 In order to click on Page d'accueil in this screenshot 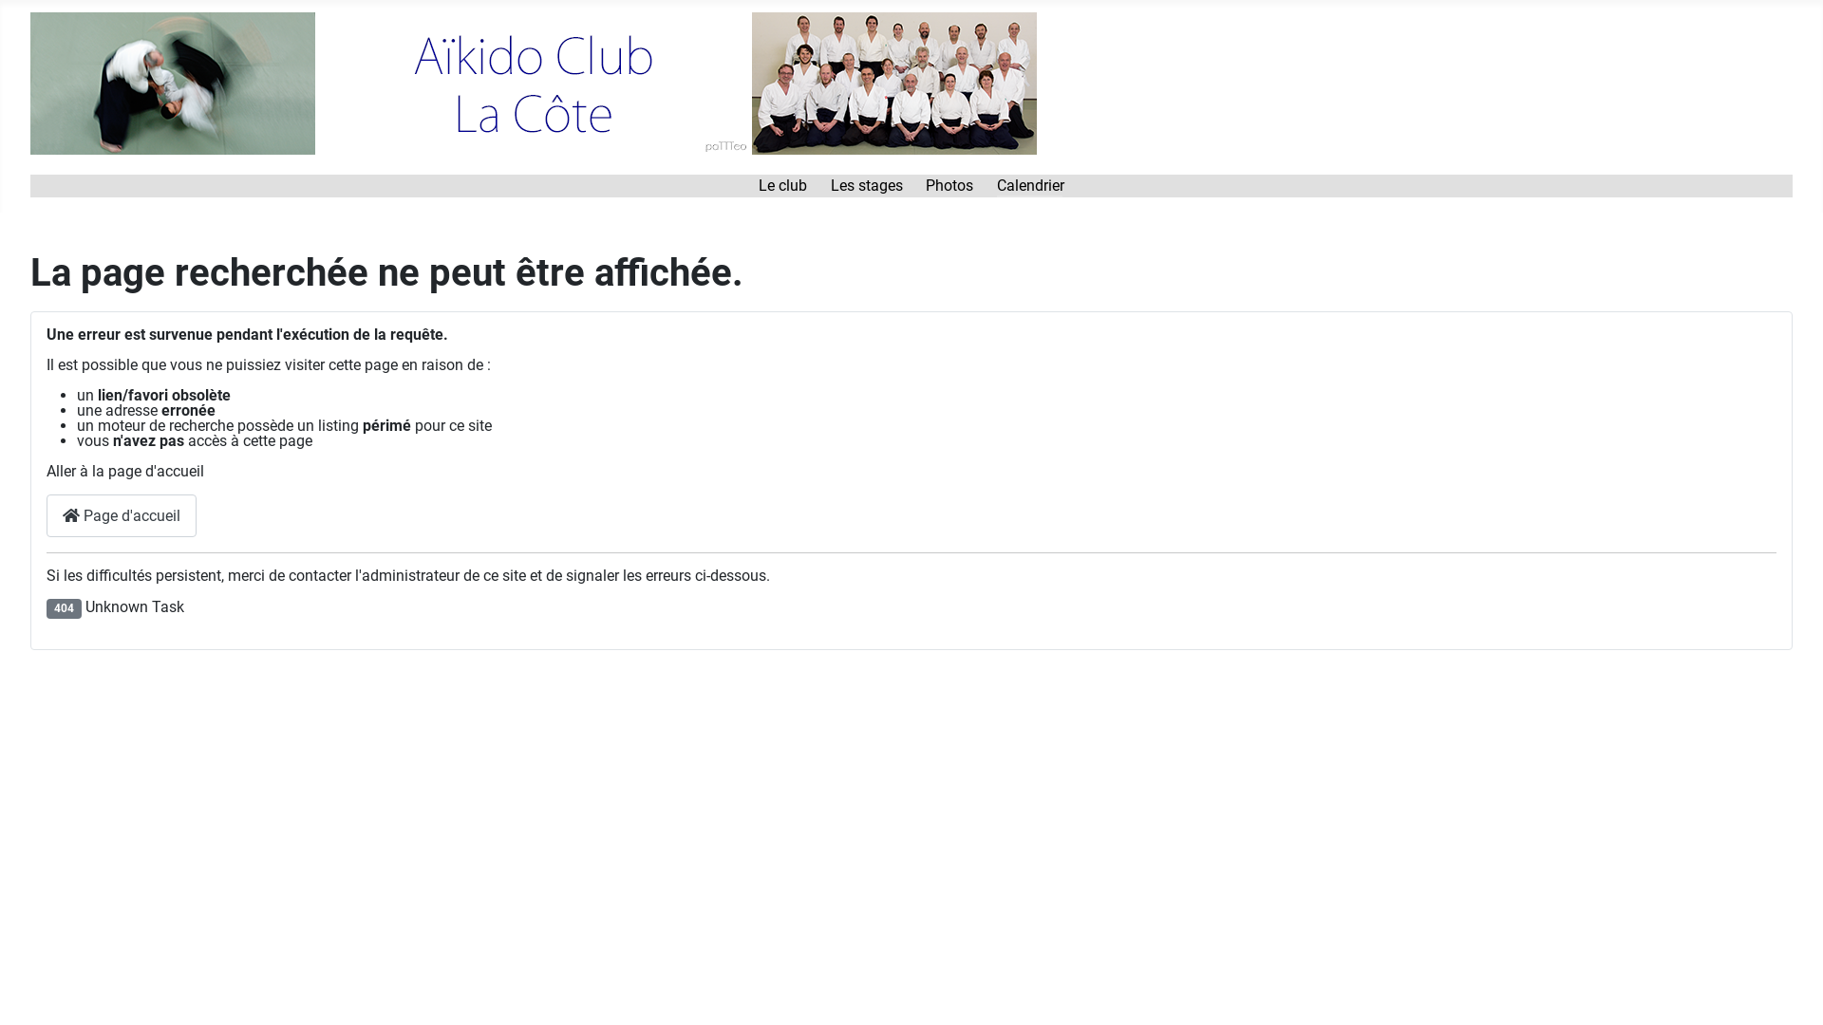, I will do `click(122, 516)`.